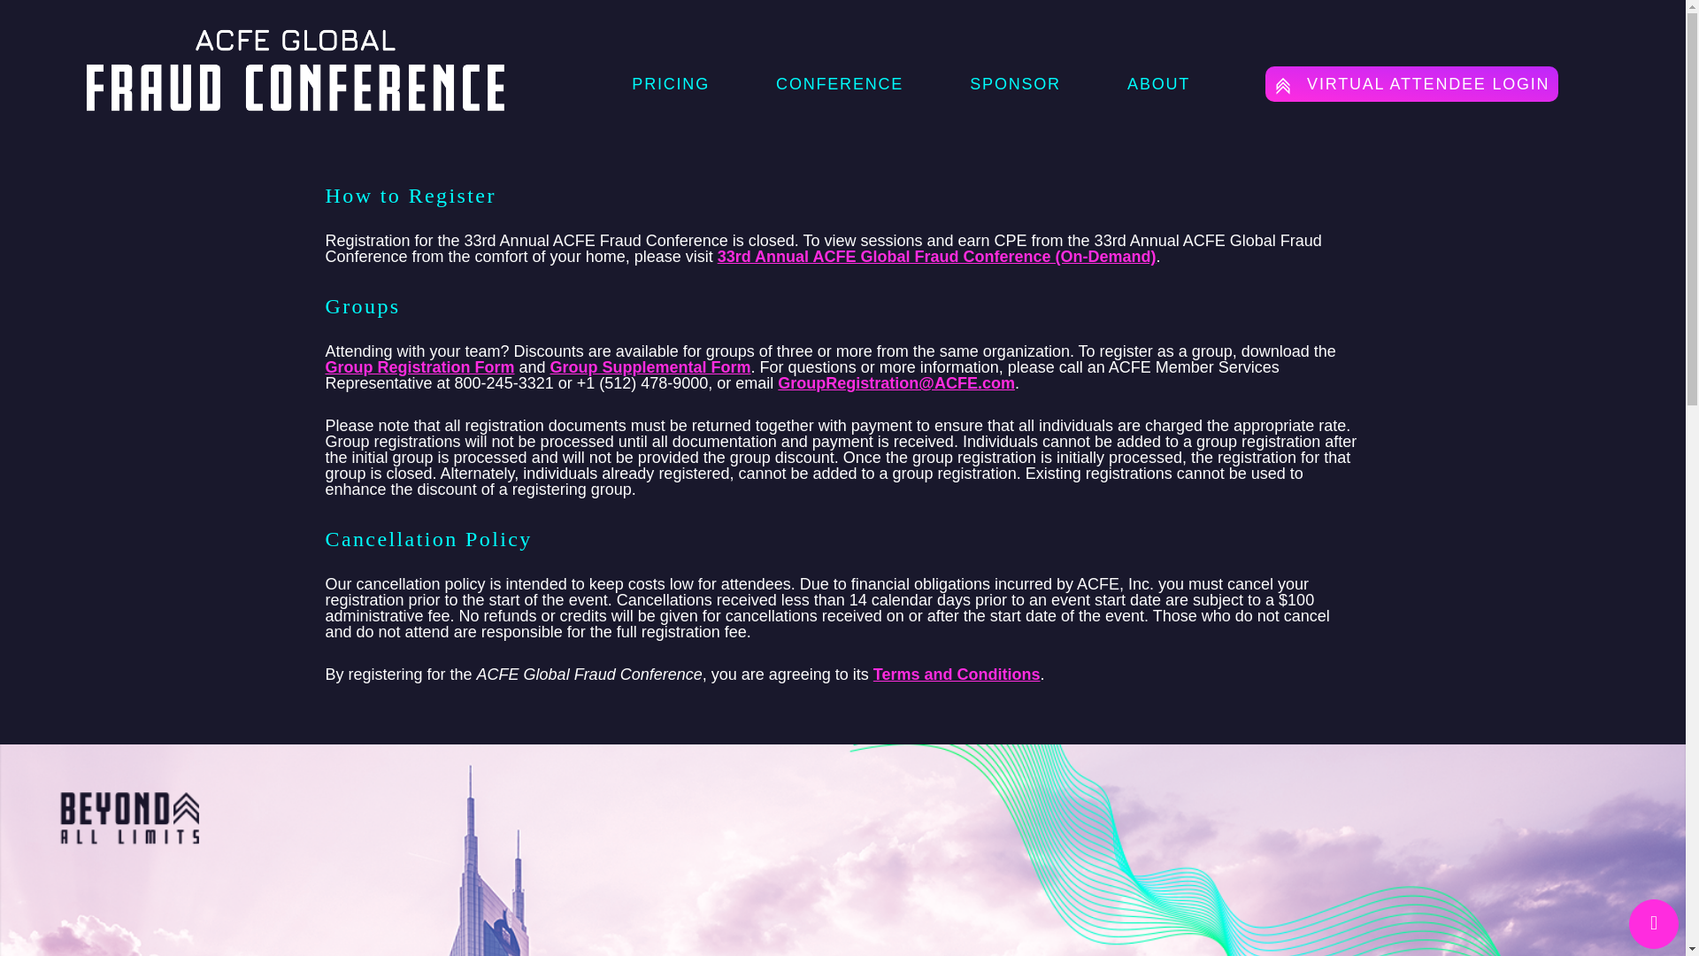 The image size is (1699, 956). Describe the element at coordinates (671, 83) in the screenshot. I see `PRICING` at that location.